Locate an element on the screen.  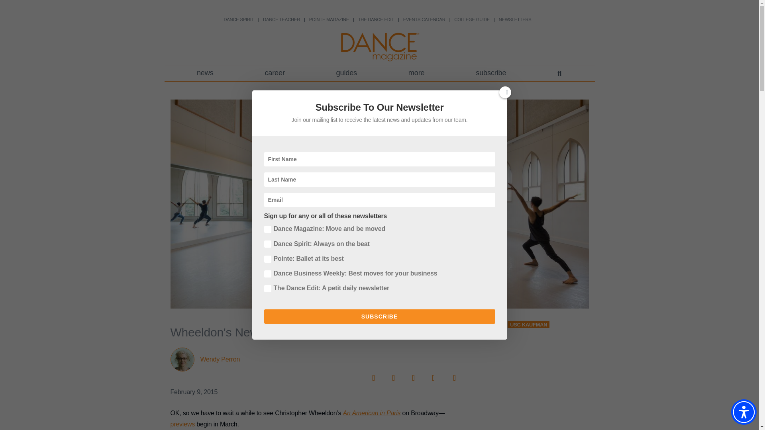
THE DANCE EDIT is located at coordinates (376, 20).